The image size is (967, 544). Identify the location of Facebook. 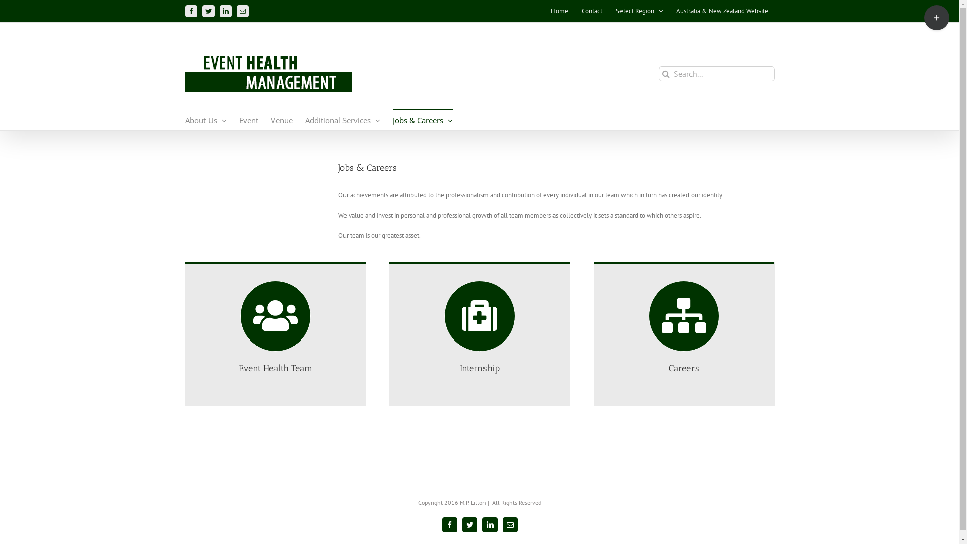
(450, 525).